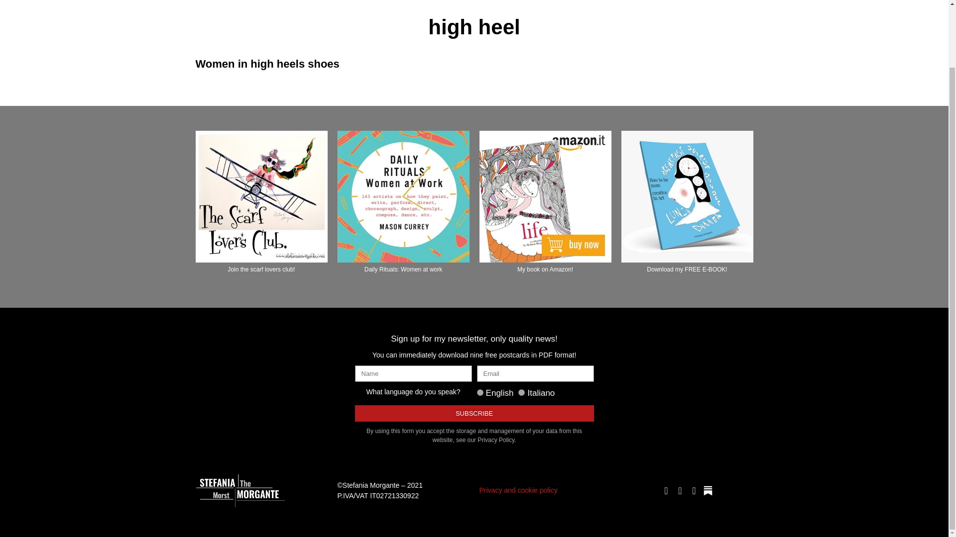 The height and width of the screenshot is (537, 956). I want to click on IT, so click(521, 392).